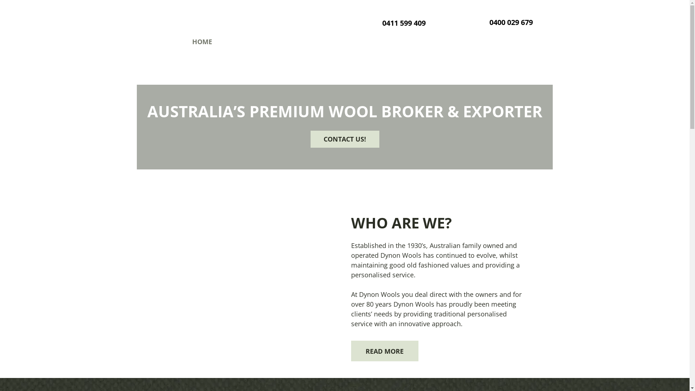 Image resolution: width=695 pixels, height=391 pixels. I want to click on EXPORT, so click(341, 42).